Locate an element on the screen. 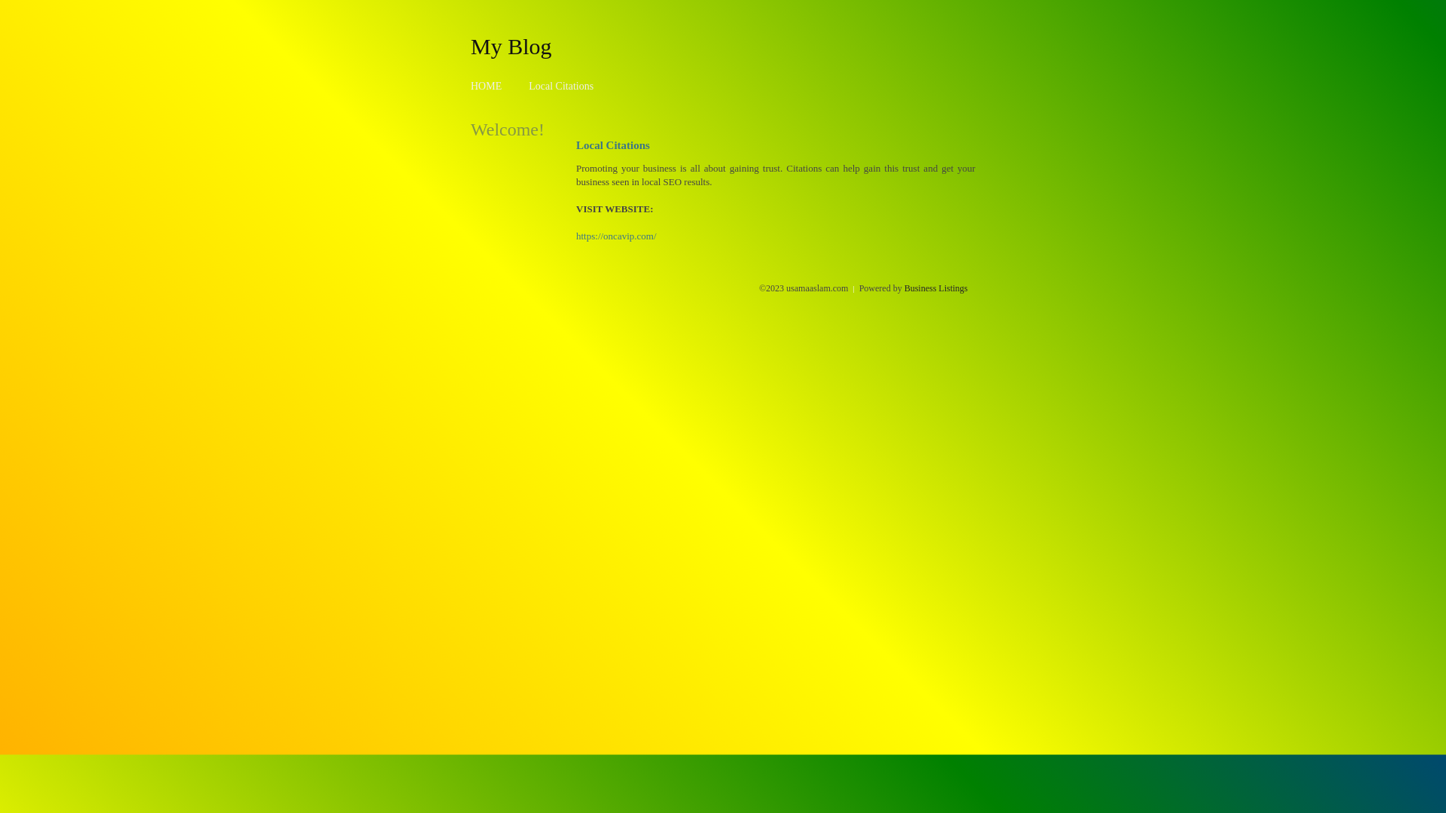  HOME is located at coordinates (487, 86).